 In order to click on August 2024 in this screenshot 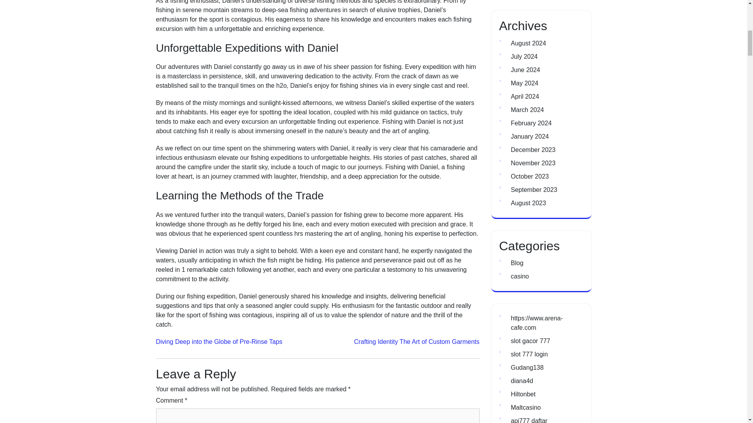, I will do `click(528, 43)`.